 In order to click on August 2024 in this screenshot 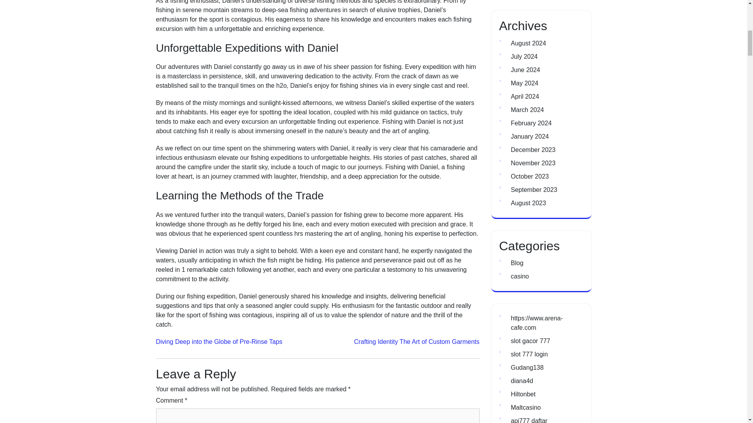, I will do `click(528, 43)`.